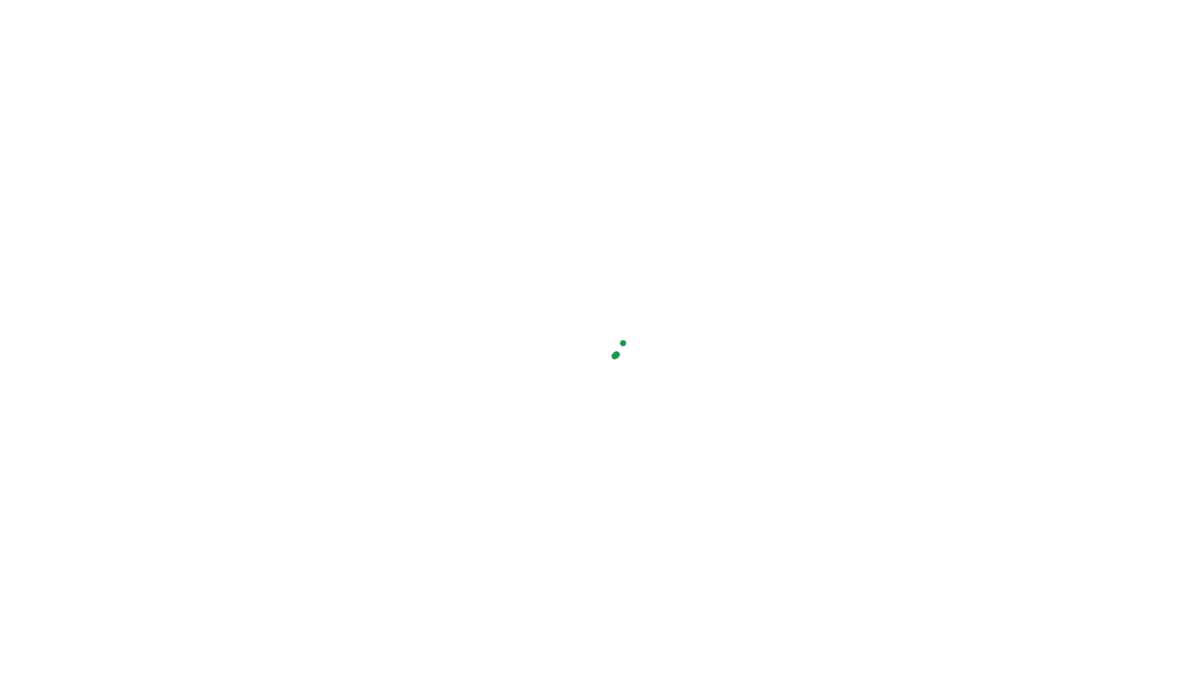 The width and height of the screenshot is (1200, 675). I want to click on Relaxsan, so click(282, 53).